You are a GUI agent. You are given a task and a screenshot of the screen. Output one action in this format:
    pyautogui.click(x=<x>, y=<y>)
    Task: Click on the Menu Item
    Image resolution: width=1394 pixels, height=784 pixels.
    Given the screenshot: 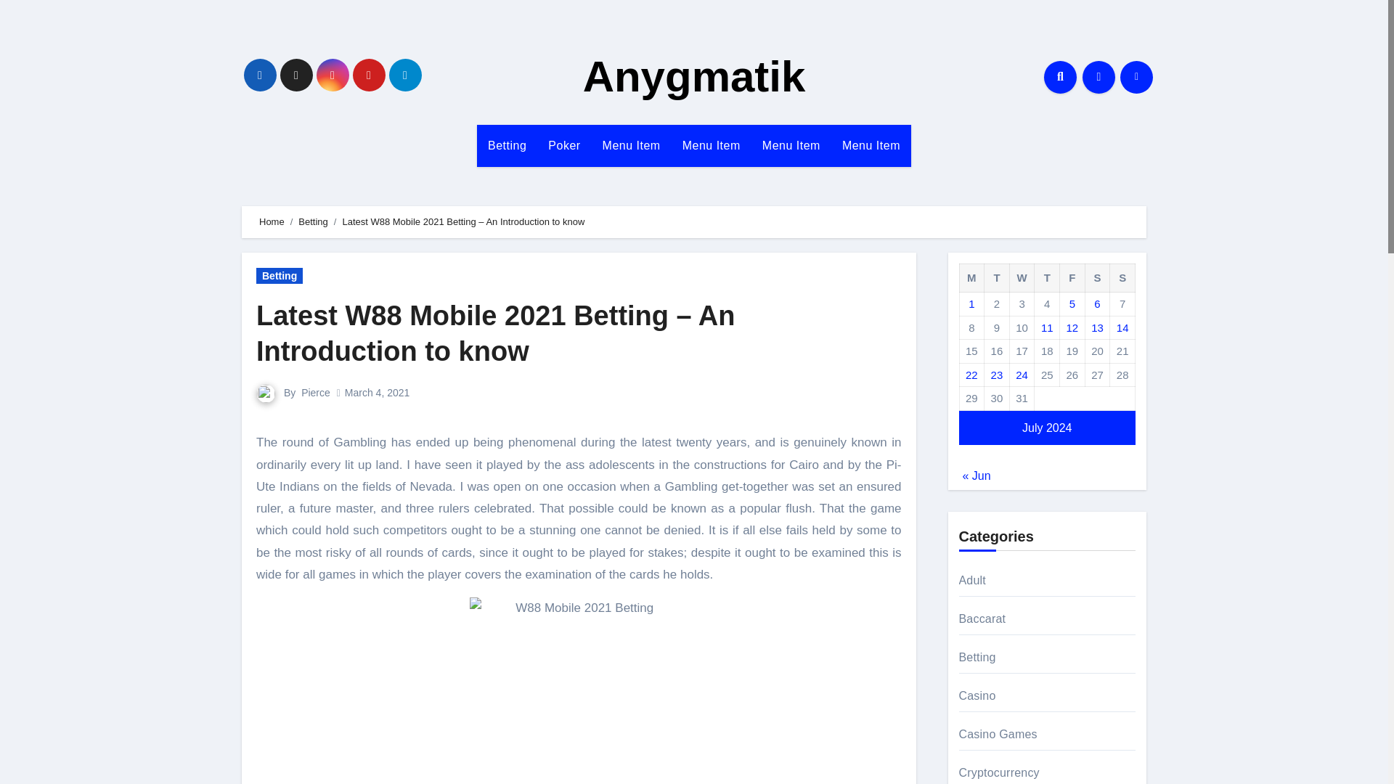 What is the action you would take?
    pyautogui.click(x=712, y=145)
    